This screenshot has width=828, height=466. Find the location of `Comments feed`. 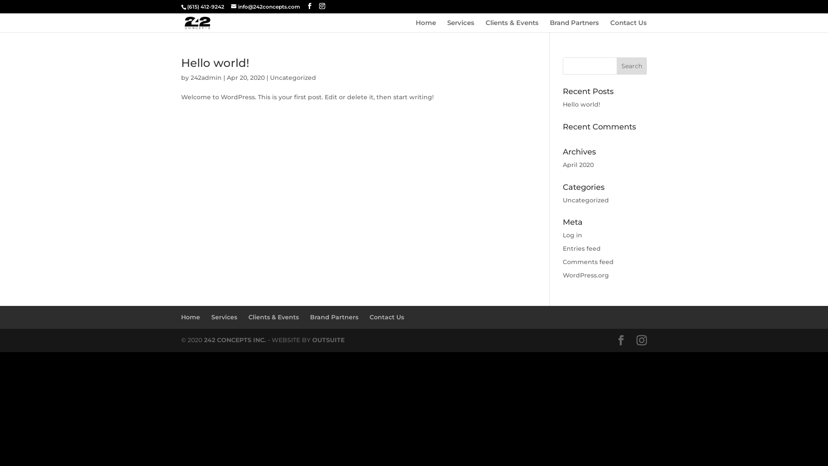

Comments feed is located at coordinates (588, 262).